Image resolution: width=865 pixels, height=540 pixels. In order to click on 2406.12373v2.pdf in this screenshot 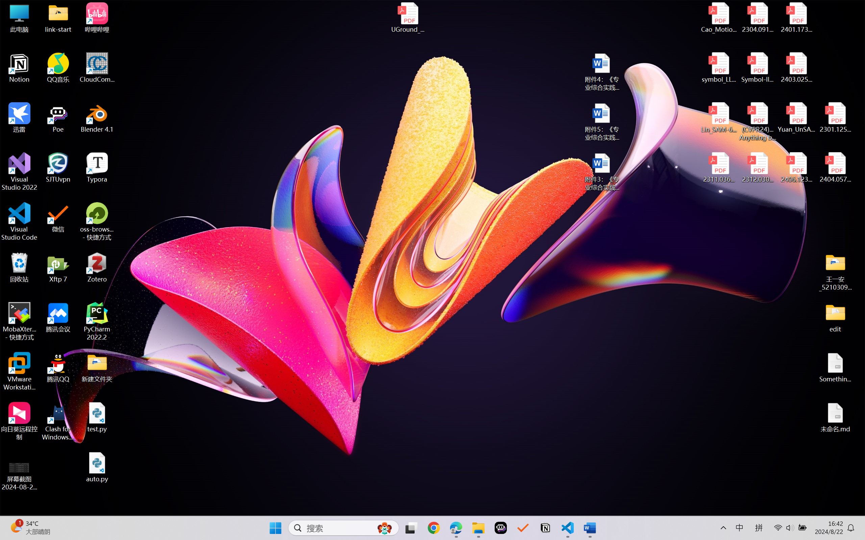, I will do `click(796, 168)`.